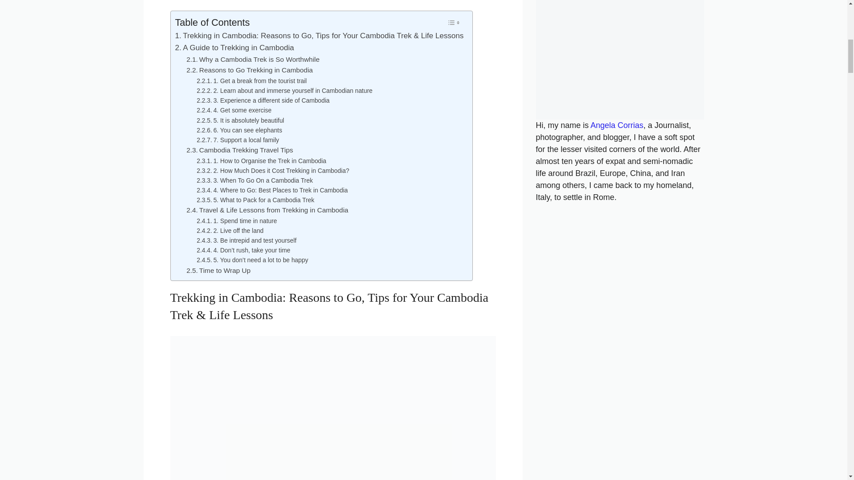 The width and height of the screenshot is (854, 480). Describe the element at coordinates (284, 91) in the screenshot. I see `2. Learn about and immerse yourself in Cambodian nature` at that location.